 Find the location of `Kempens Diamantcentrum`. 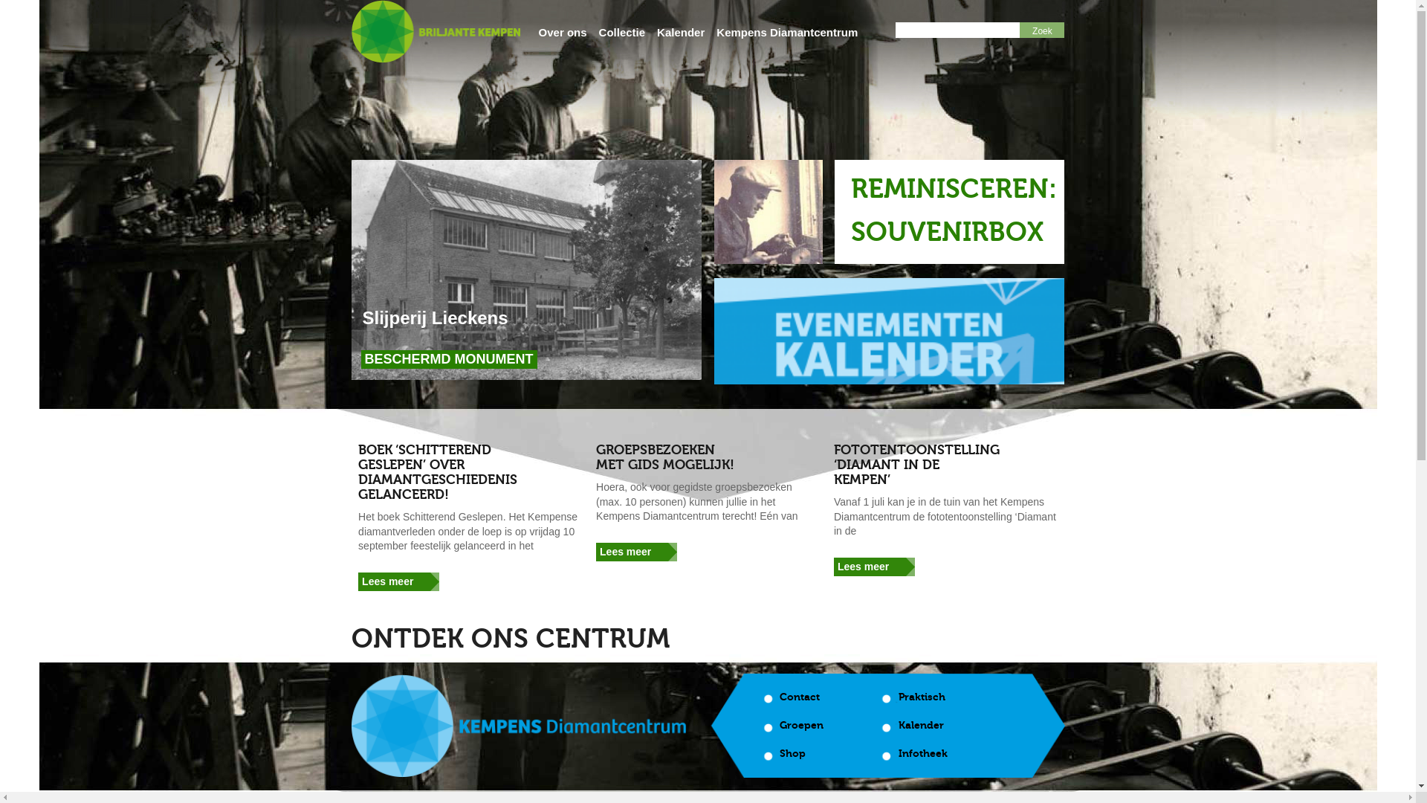

Kempens Diamantcentrum is located at coordinates (787, 33).